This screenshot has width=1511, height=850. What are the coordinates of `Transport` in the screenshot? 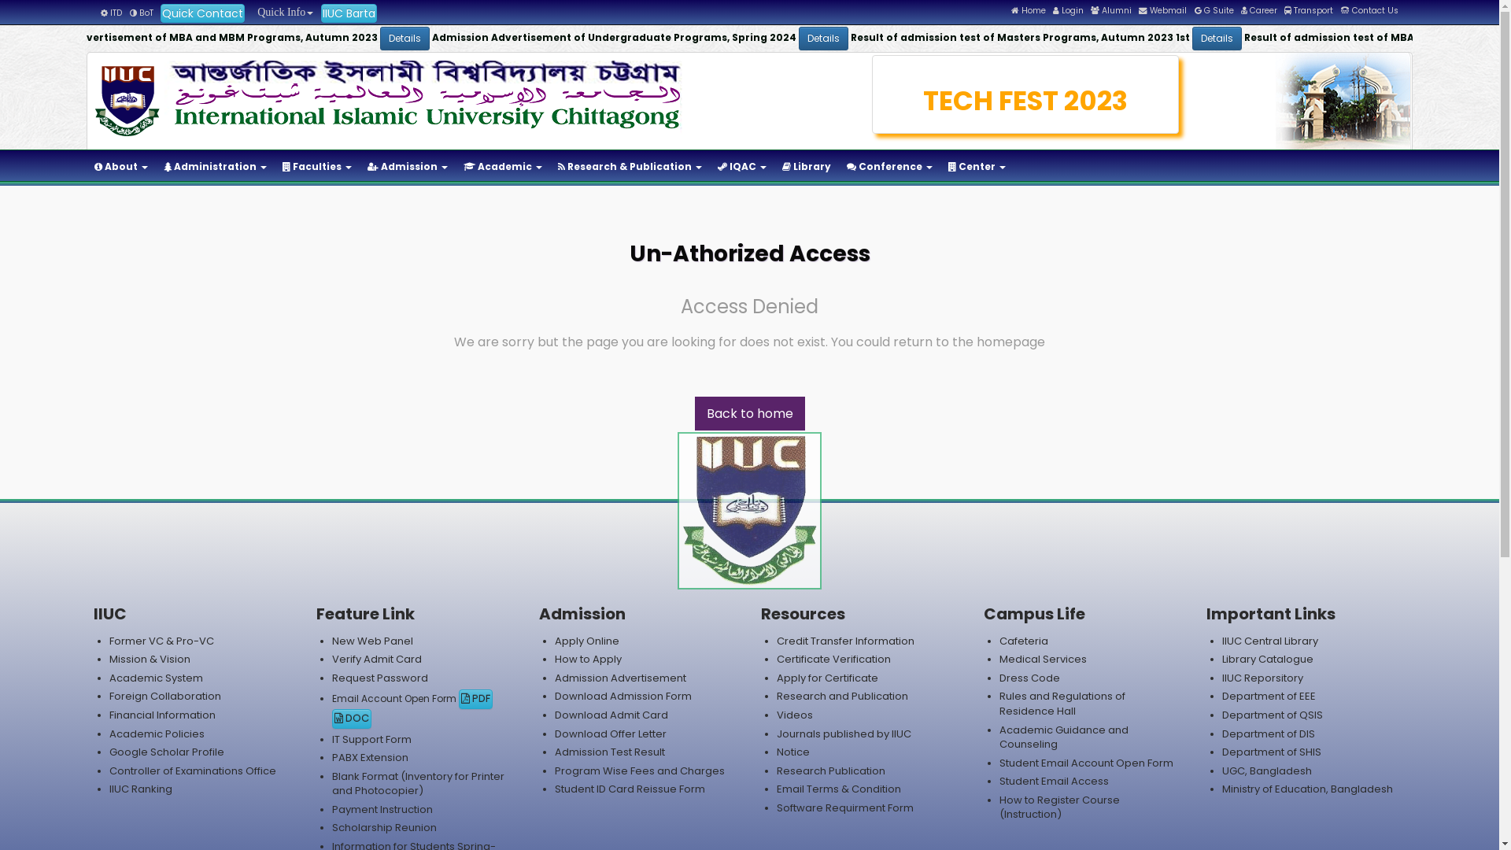 It's located at (1309, 11).